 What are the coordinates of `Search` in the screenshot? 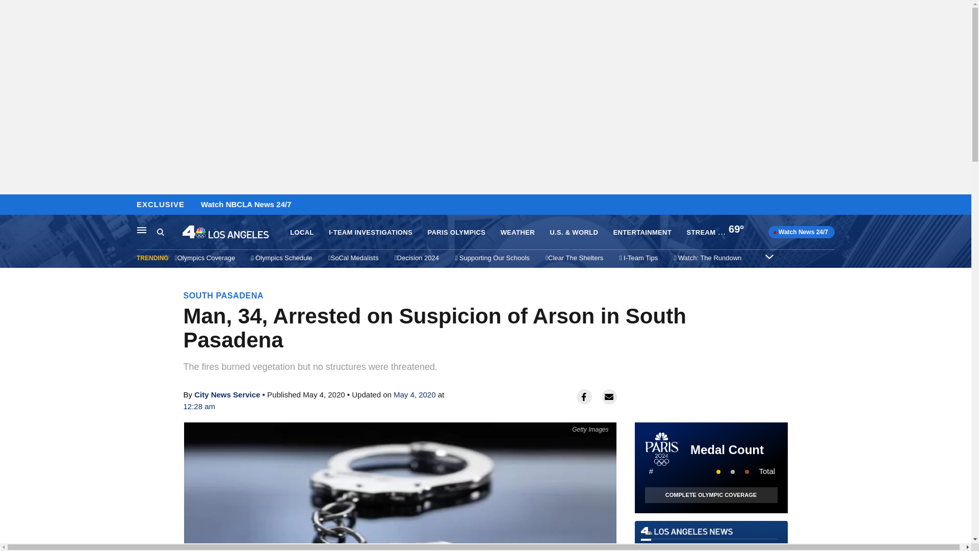 It's located at (160, 232).